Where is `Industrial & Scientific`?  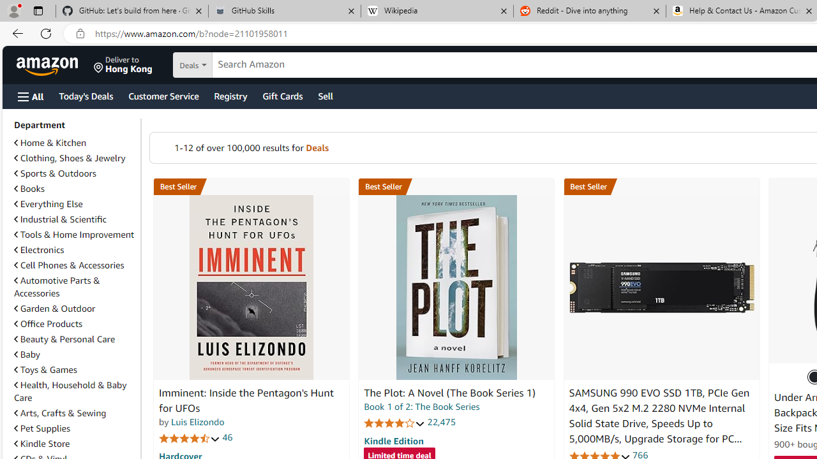
Industrial & Scientific is located at coordinates (75, 219).